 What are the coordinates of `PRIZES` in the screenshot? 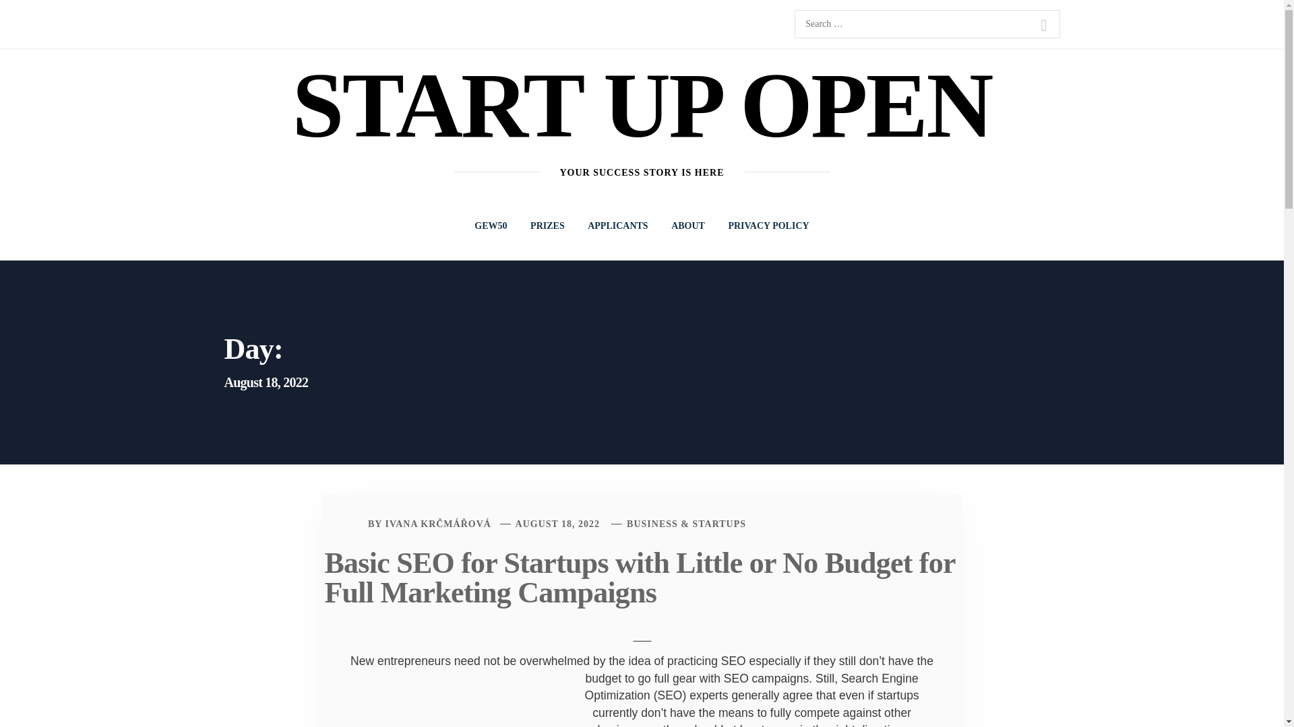 It's located at (547, 226).